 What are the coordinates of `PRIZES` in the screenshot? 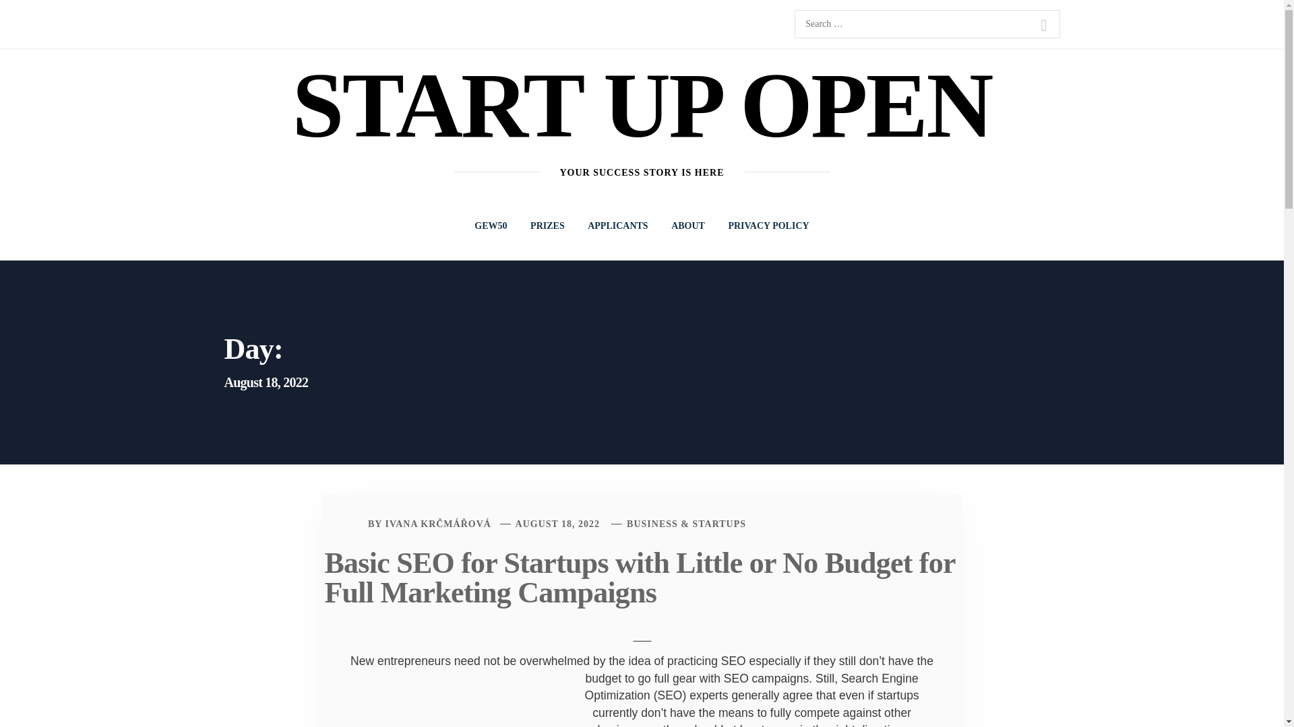 It's located at (547, 226).